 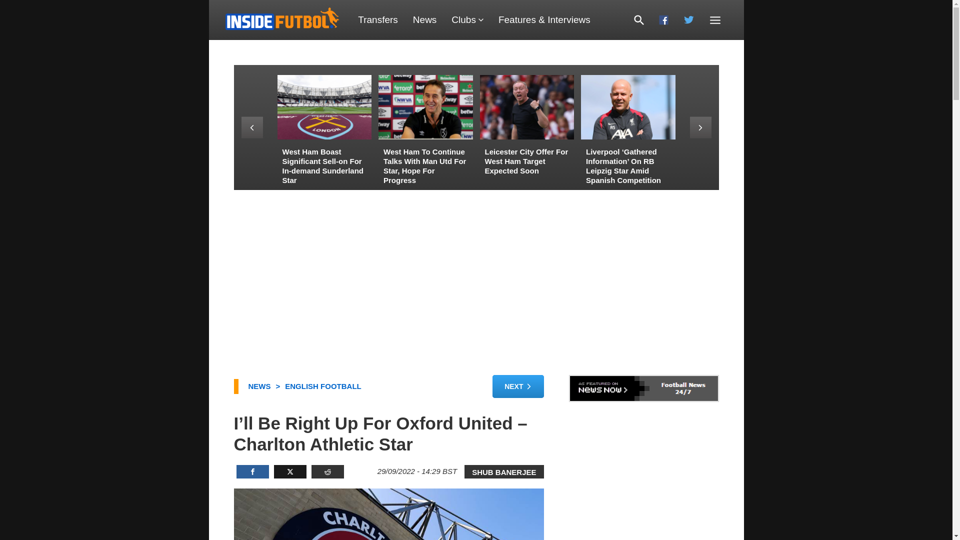 What do you see at coordinates (377, 20) in the screenshot?
I see `Transfers` at bounding box center [377, 20].